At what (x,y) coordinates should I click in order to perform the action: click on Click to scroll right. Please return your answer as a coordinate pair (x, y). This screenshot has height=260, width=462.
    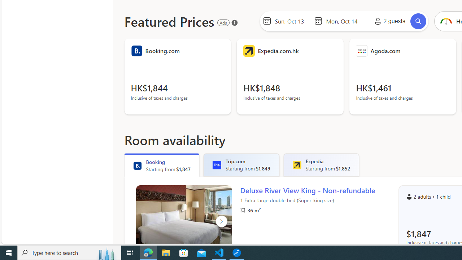
    Looking at the image, I should click on (221, 221).